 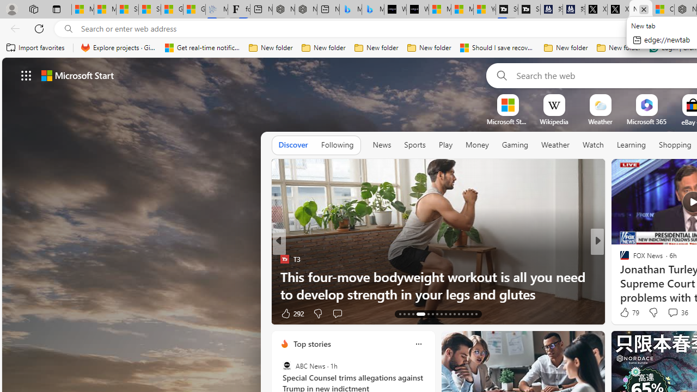 I want to click on This story is trending, so click(x=244, y=316).